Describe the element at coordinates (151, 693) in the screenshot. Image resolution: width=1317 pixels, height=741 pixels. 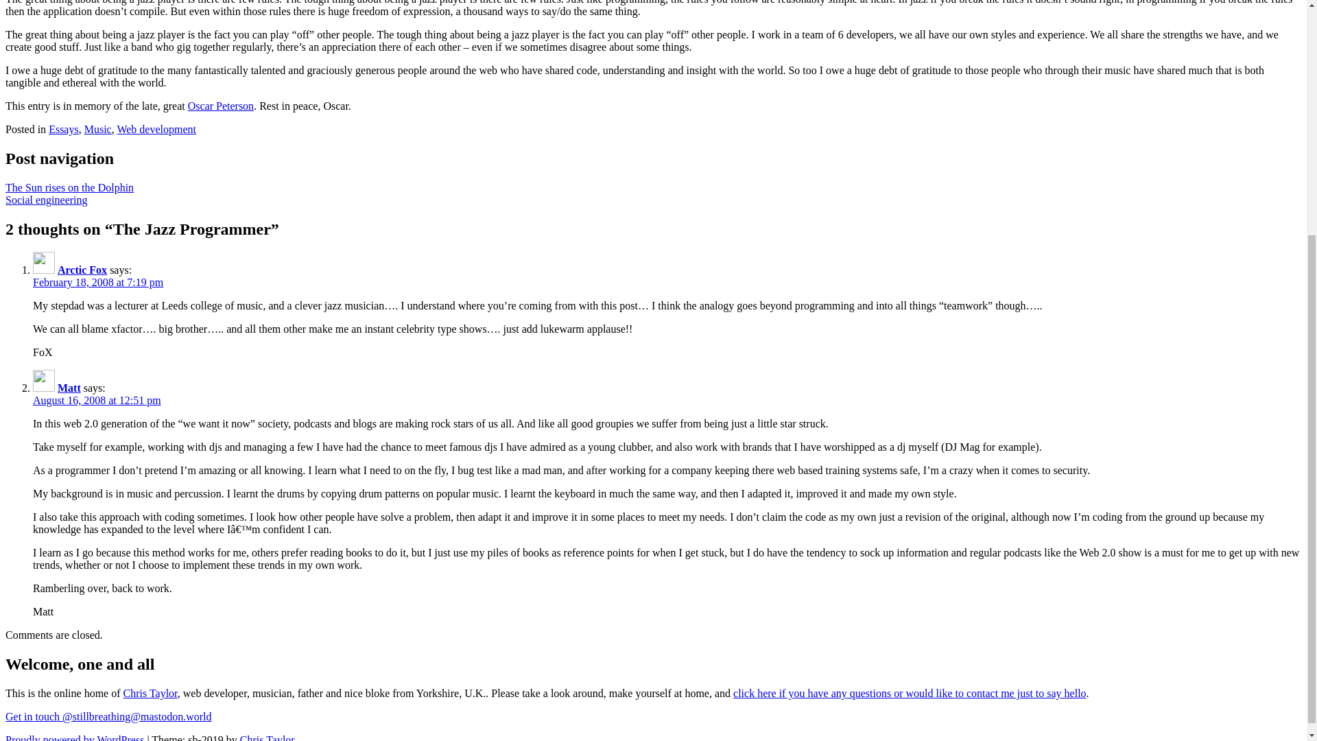
I see `Chris Taylor` at that location.